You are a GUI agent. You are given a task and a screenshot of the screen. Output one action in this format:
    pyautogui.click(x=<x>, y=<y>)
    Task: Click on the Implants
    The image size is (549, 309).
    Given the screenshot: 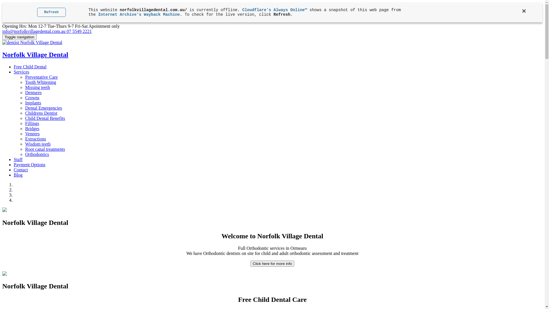 What is the action you would take?
    pyautogui.click(x=33, y=103)
    